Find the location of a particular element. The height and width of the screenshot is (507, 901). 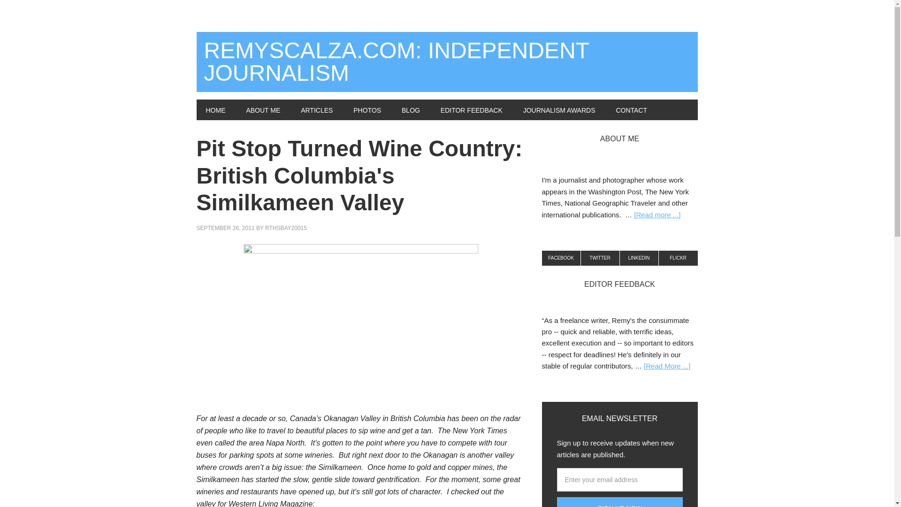

ABOUT ME is located at coordinates (263, 109).